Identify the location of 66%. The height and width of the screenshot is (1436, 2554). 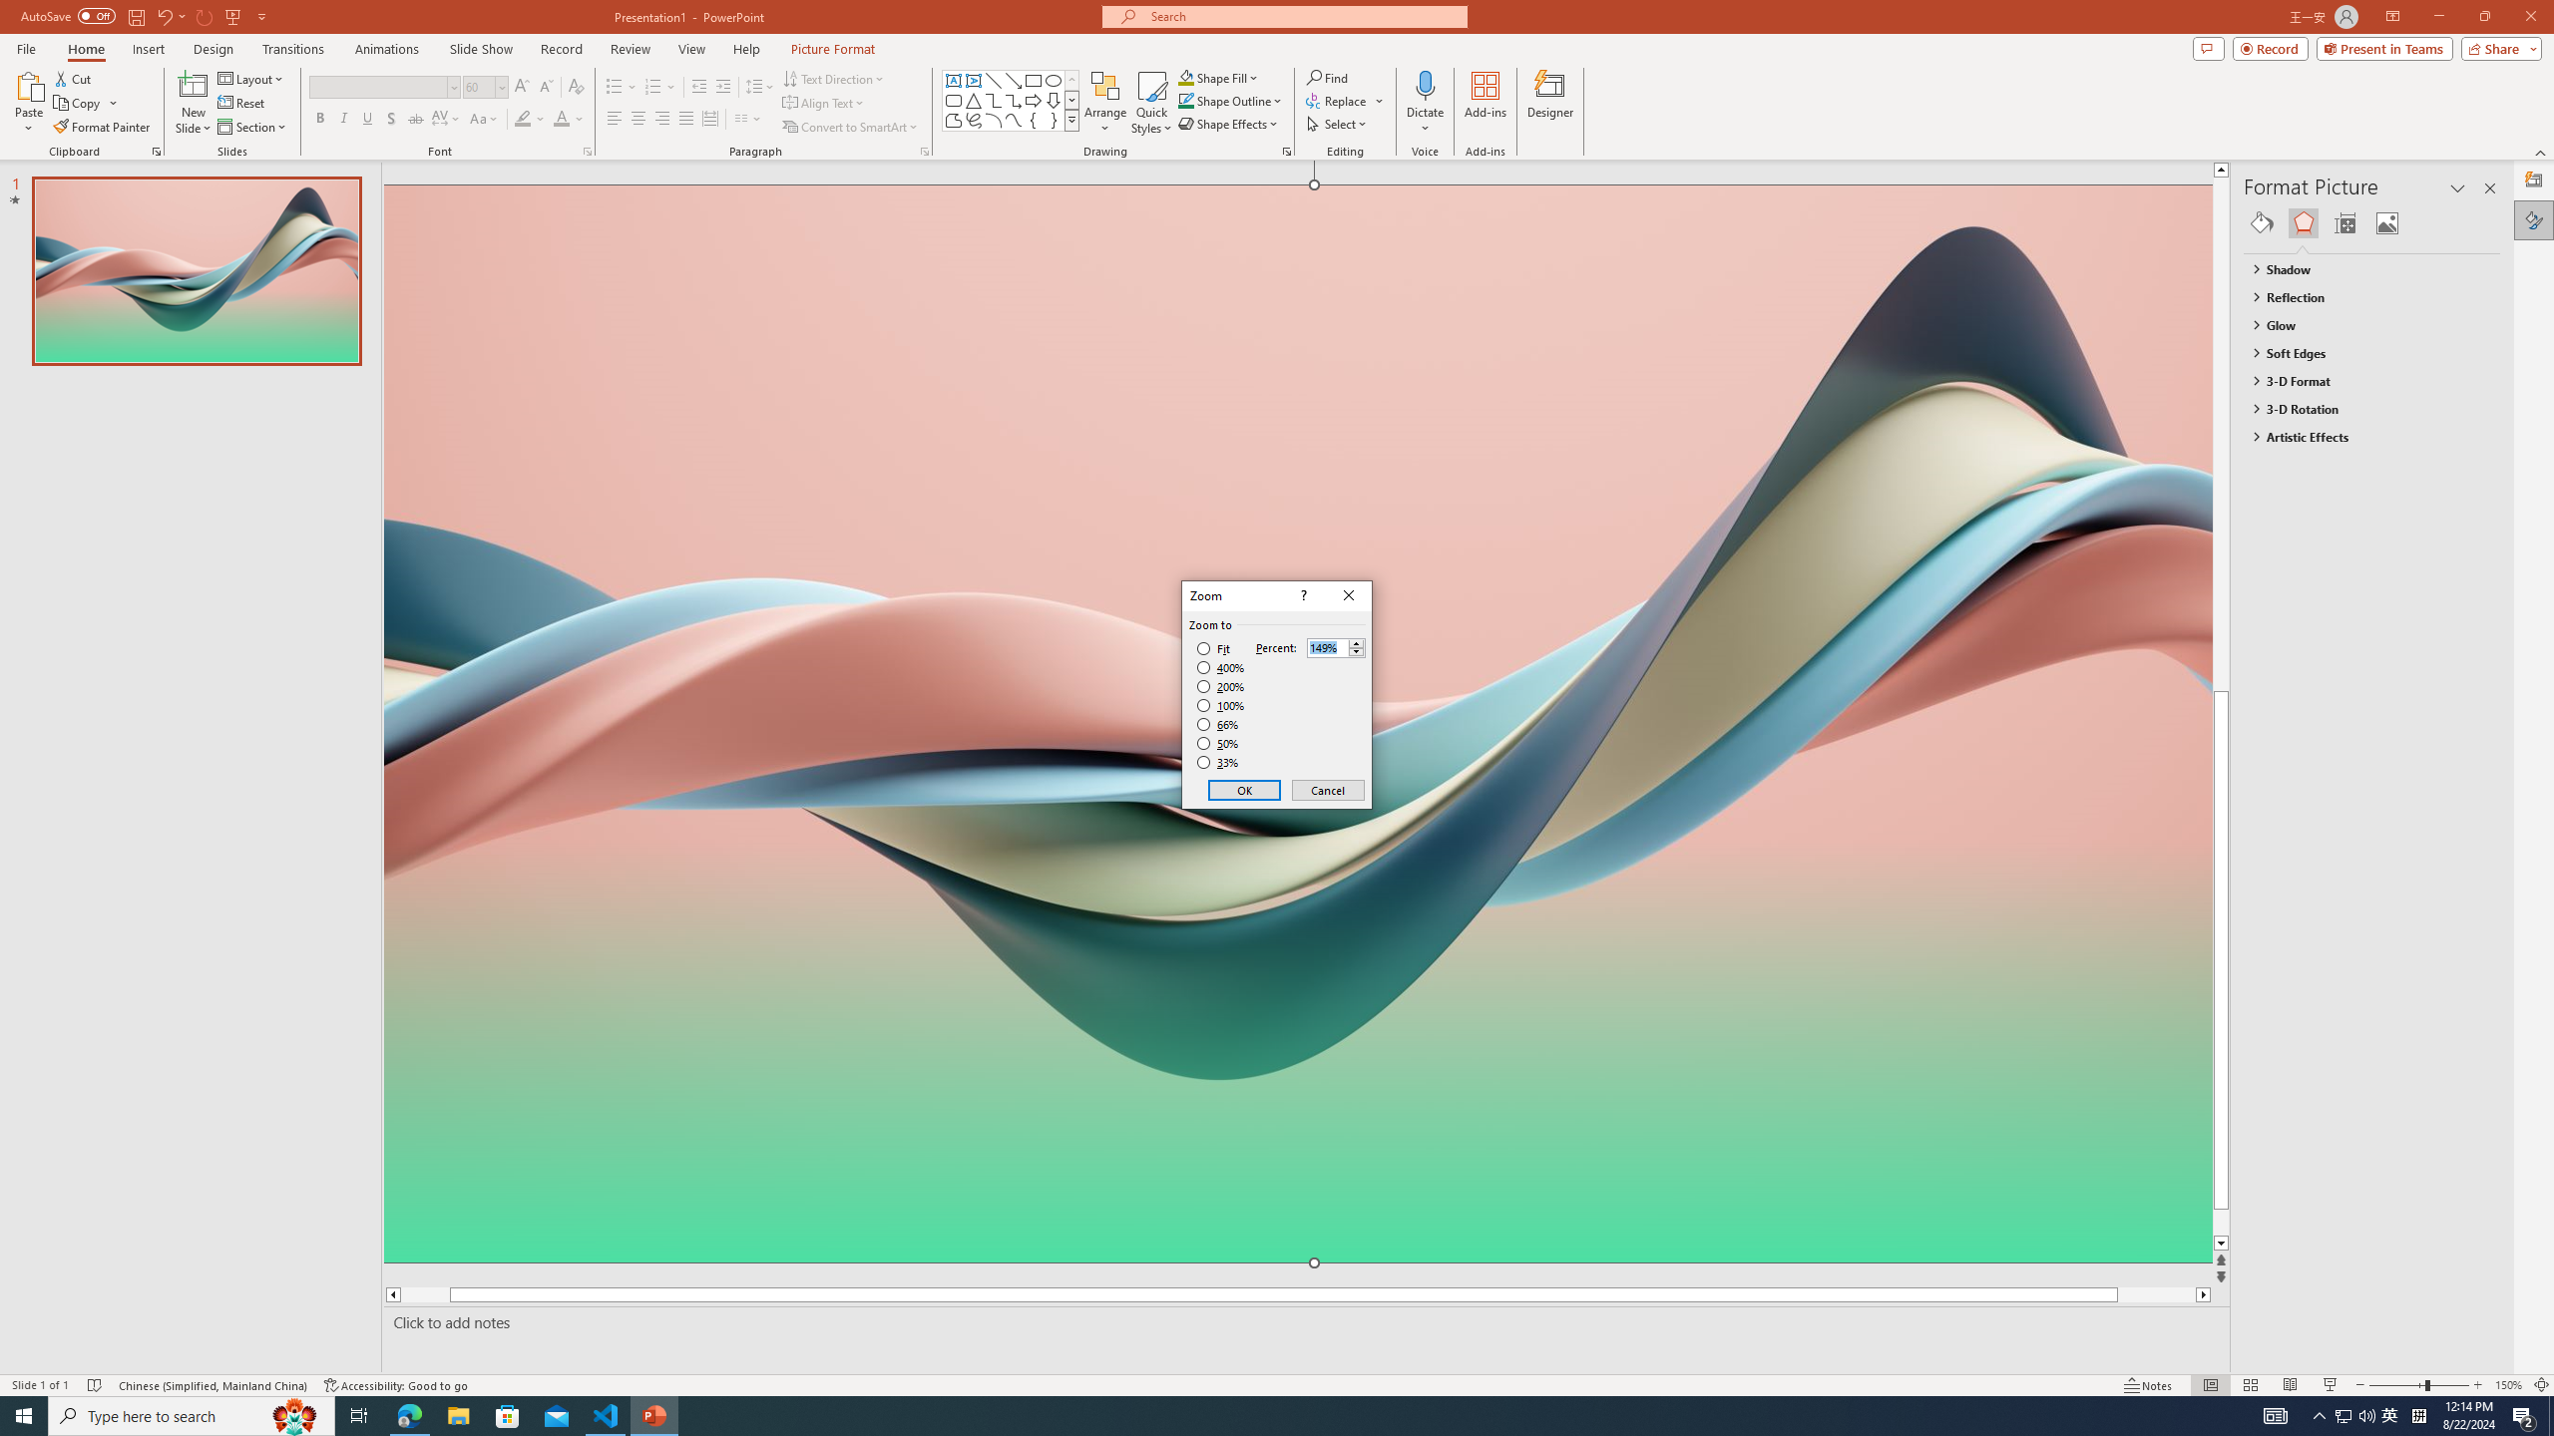
(1219, 724).